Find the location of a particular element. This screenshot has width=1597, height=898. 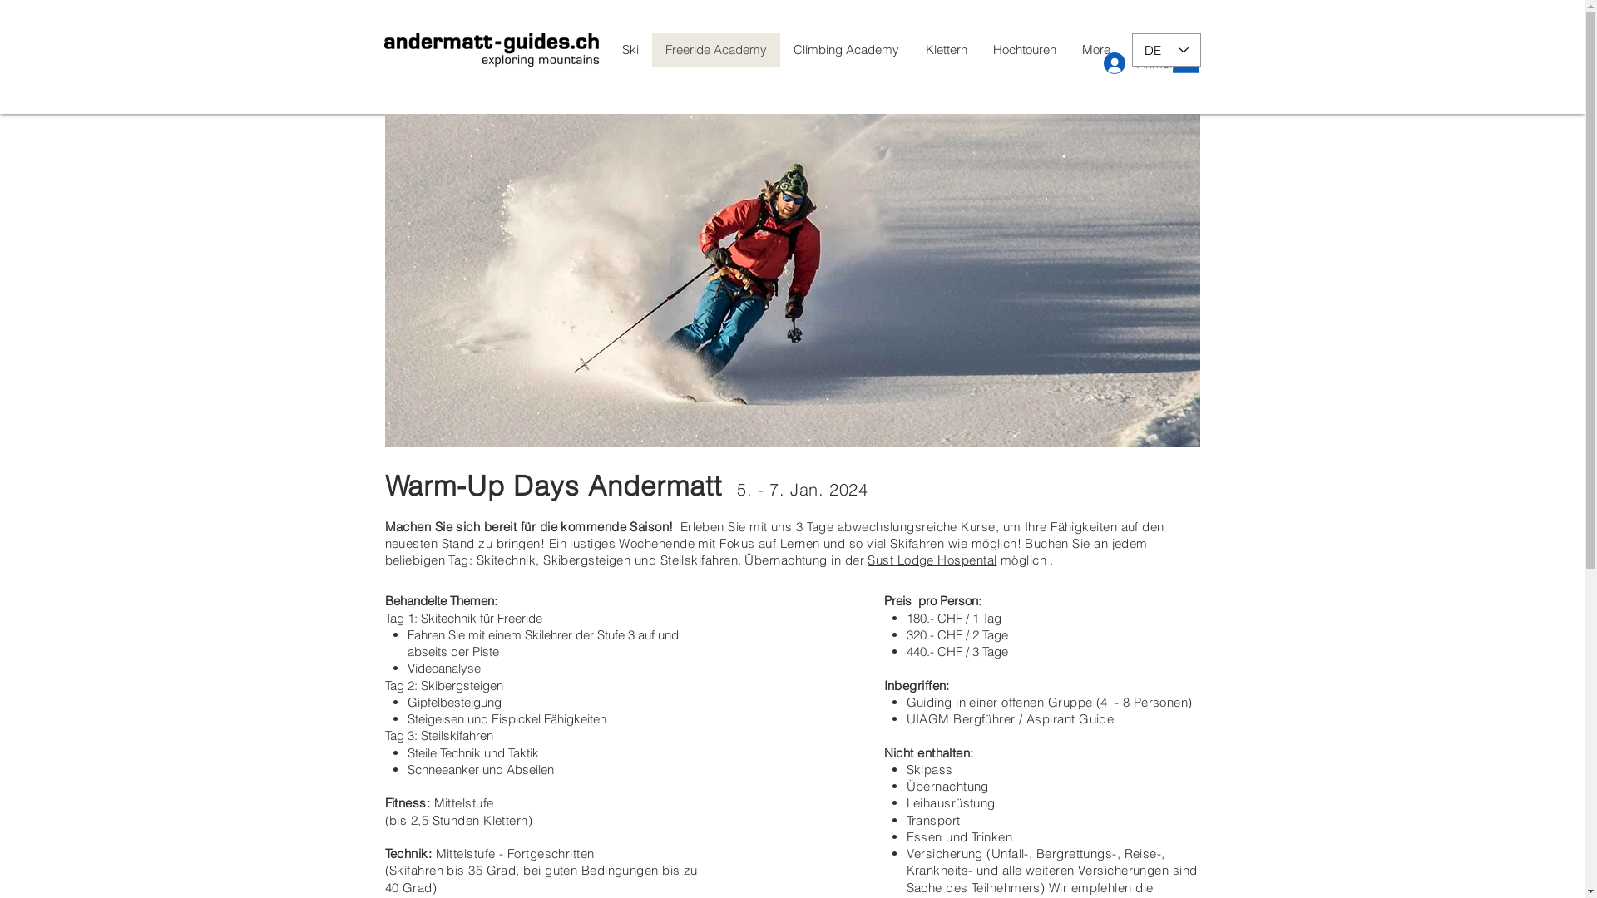

AG_Logo_Black.png is located at coordinates (492, 50).